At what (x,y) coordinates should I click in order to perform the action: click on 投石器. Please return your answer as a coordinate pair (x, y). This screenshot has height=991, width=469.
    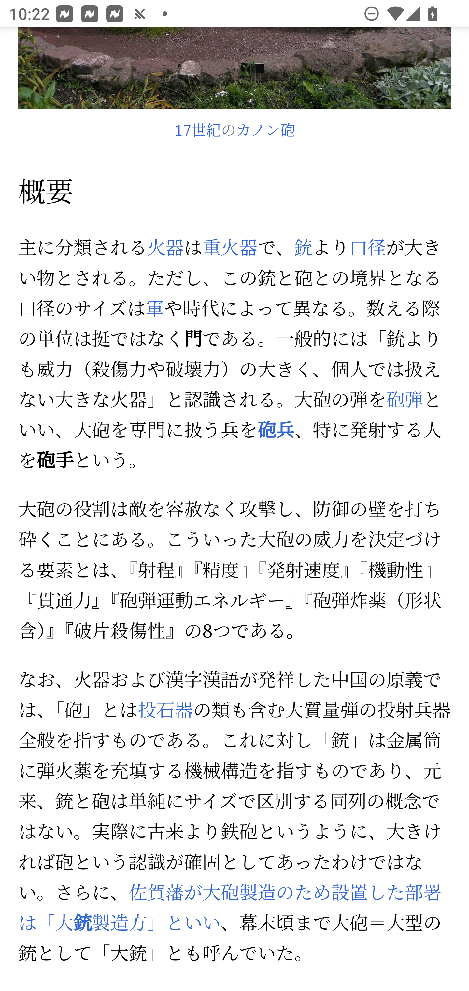
    Looking at the image, I should click on (165, 712).